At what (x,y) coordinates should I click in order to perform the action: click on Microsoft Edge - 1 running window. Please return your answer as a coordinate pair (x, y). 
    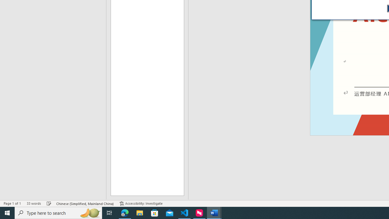
    Looking at the image, I should click on (125, 213).